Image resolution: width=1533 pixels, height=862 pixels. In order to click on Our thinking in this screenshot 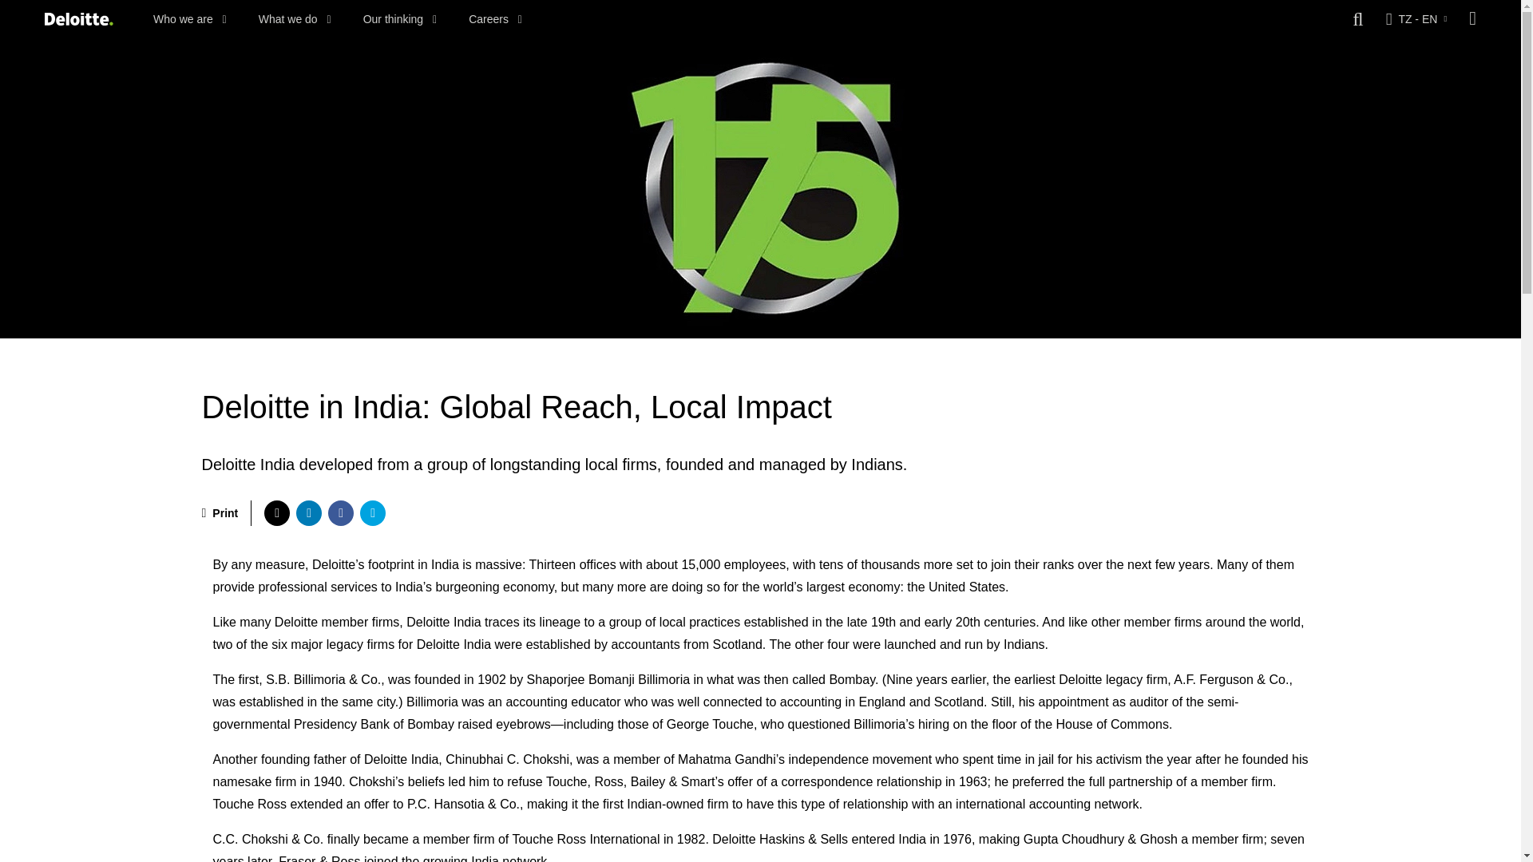, I will do `click(400, 19)`.